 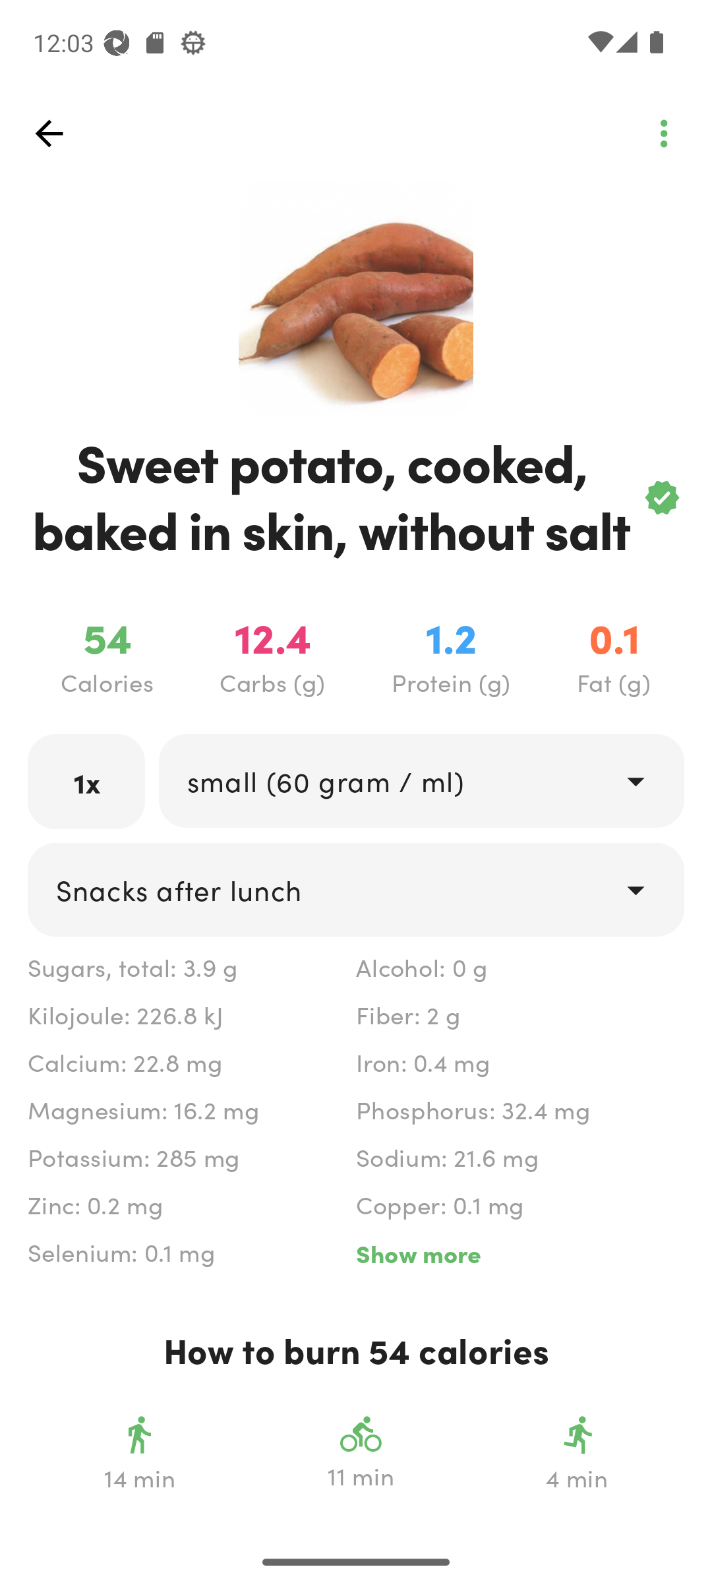 What do you see at coordinates (356, 889) in the screenshot?
I see `drop_down Snacks after lunch` at bounding box center [356, 889].